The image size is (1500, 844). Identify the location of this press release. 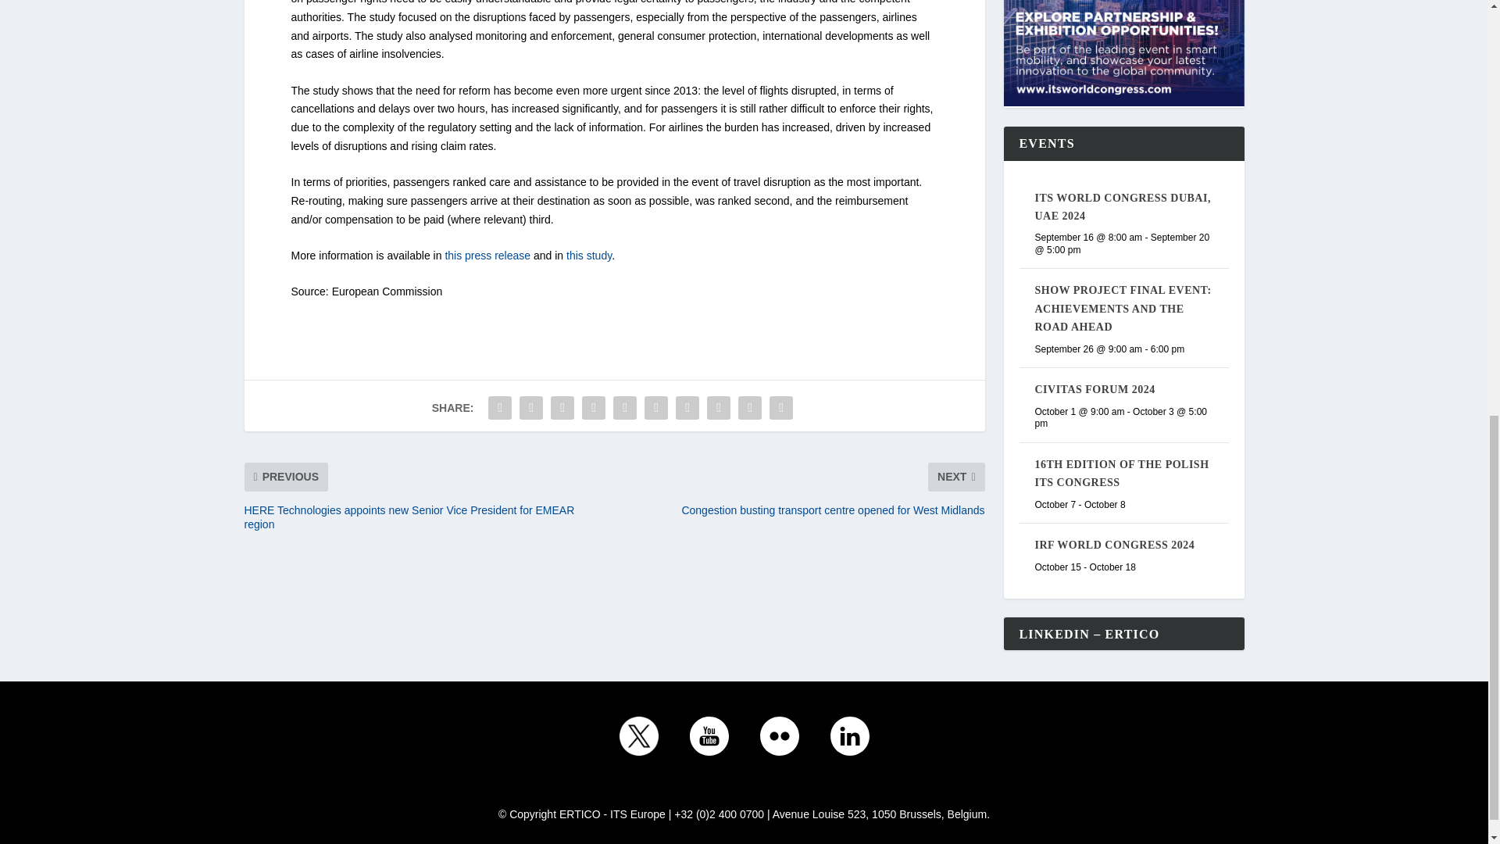
(487, 255).